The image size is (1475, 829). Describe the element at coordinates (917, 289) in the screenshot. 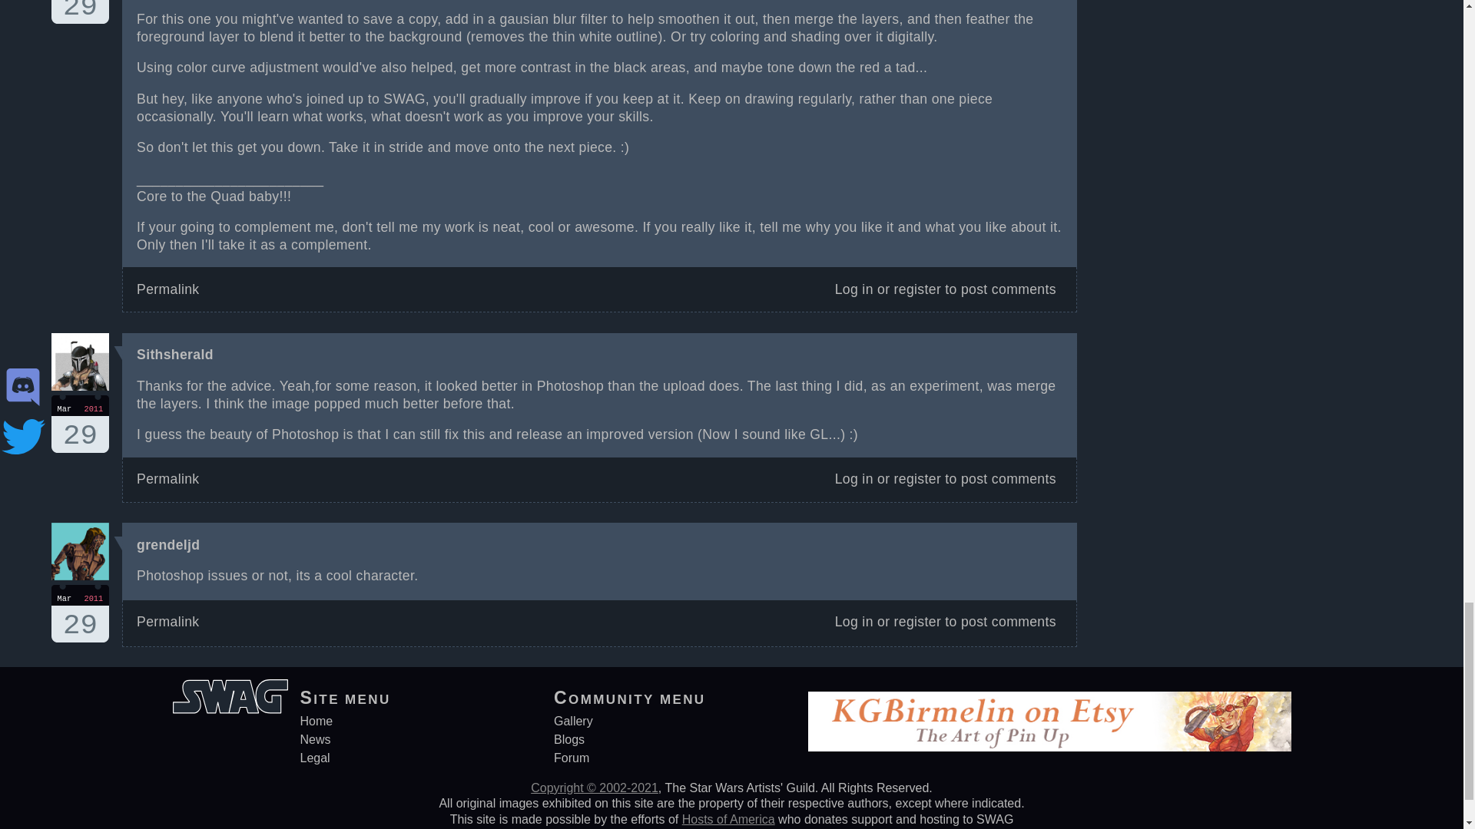

I see `Permalink` at that location.